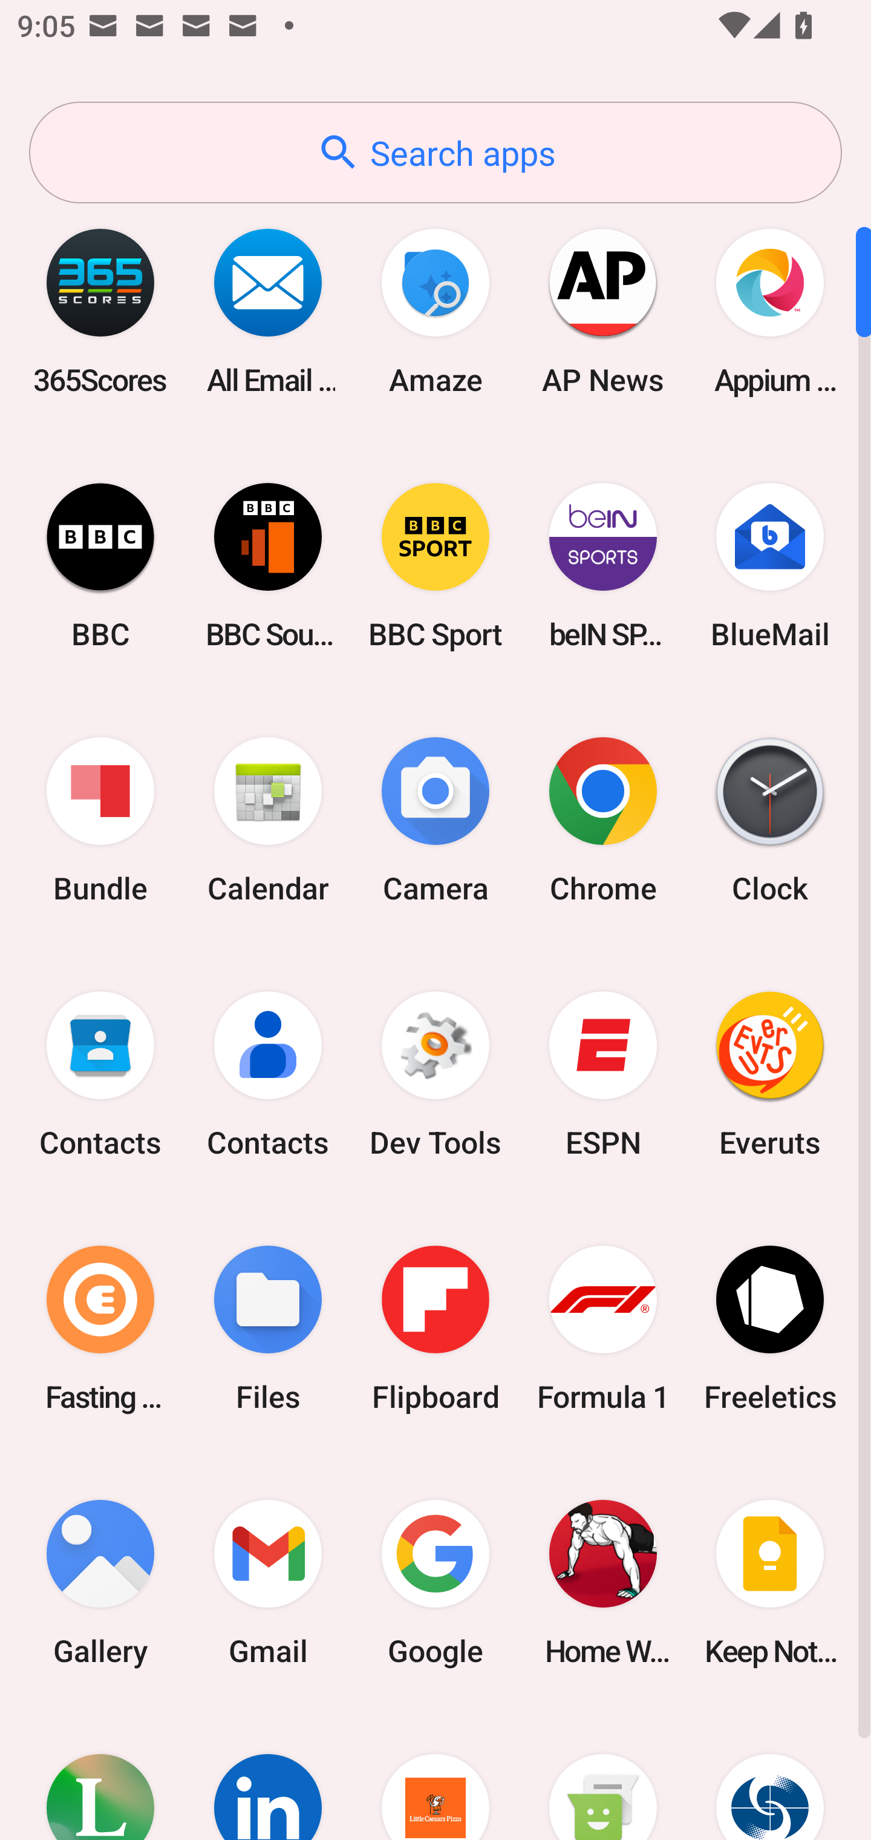  Describe the element at coordinates (100, 1074) in the screenshot. I see `Contacts` at that location.